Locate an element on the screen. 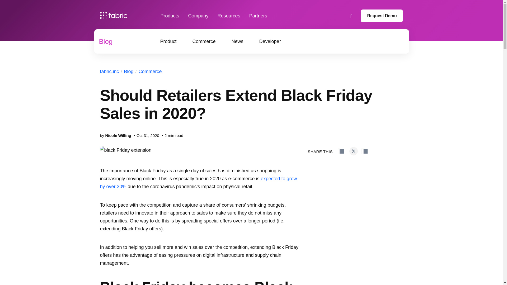  Request Demo is located at coordinates (382, 16).